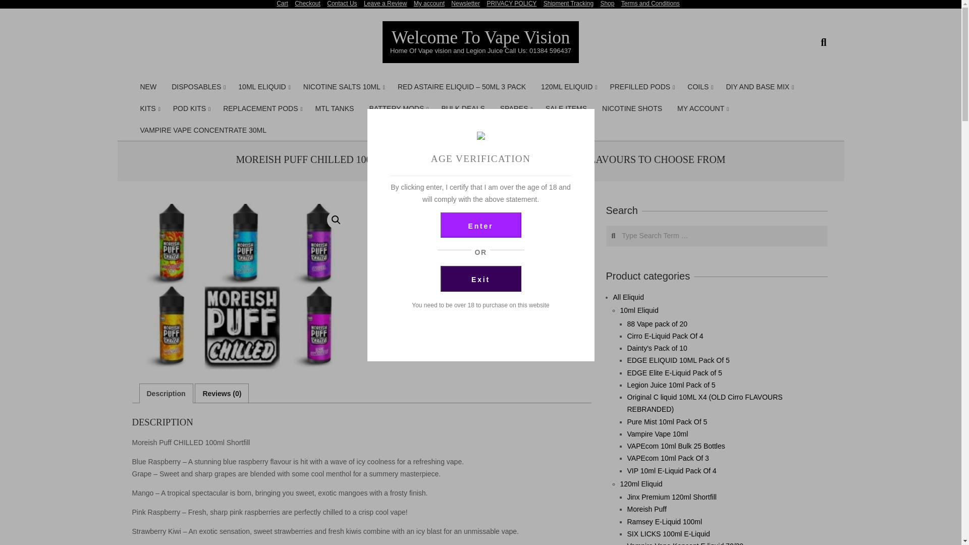 Image resolution: width=969 pixels, height=545 pixels. I want to click on Shipment Tracking, so click(568, 4).